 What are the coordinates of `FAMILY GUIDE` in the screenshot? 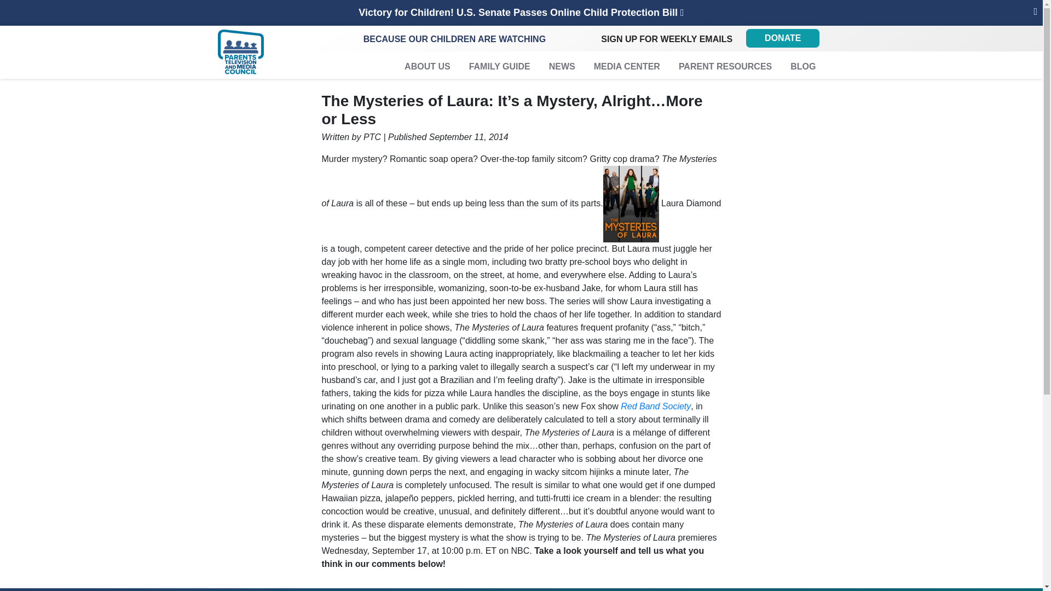 It's located at (499, 68).